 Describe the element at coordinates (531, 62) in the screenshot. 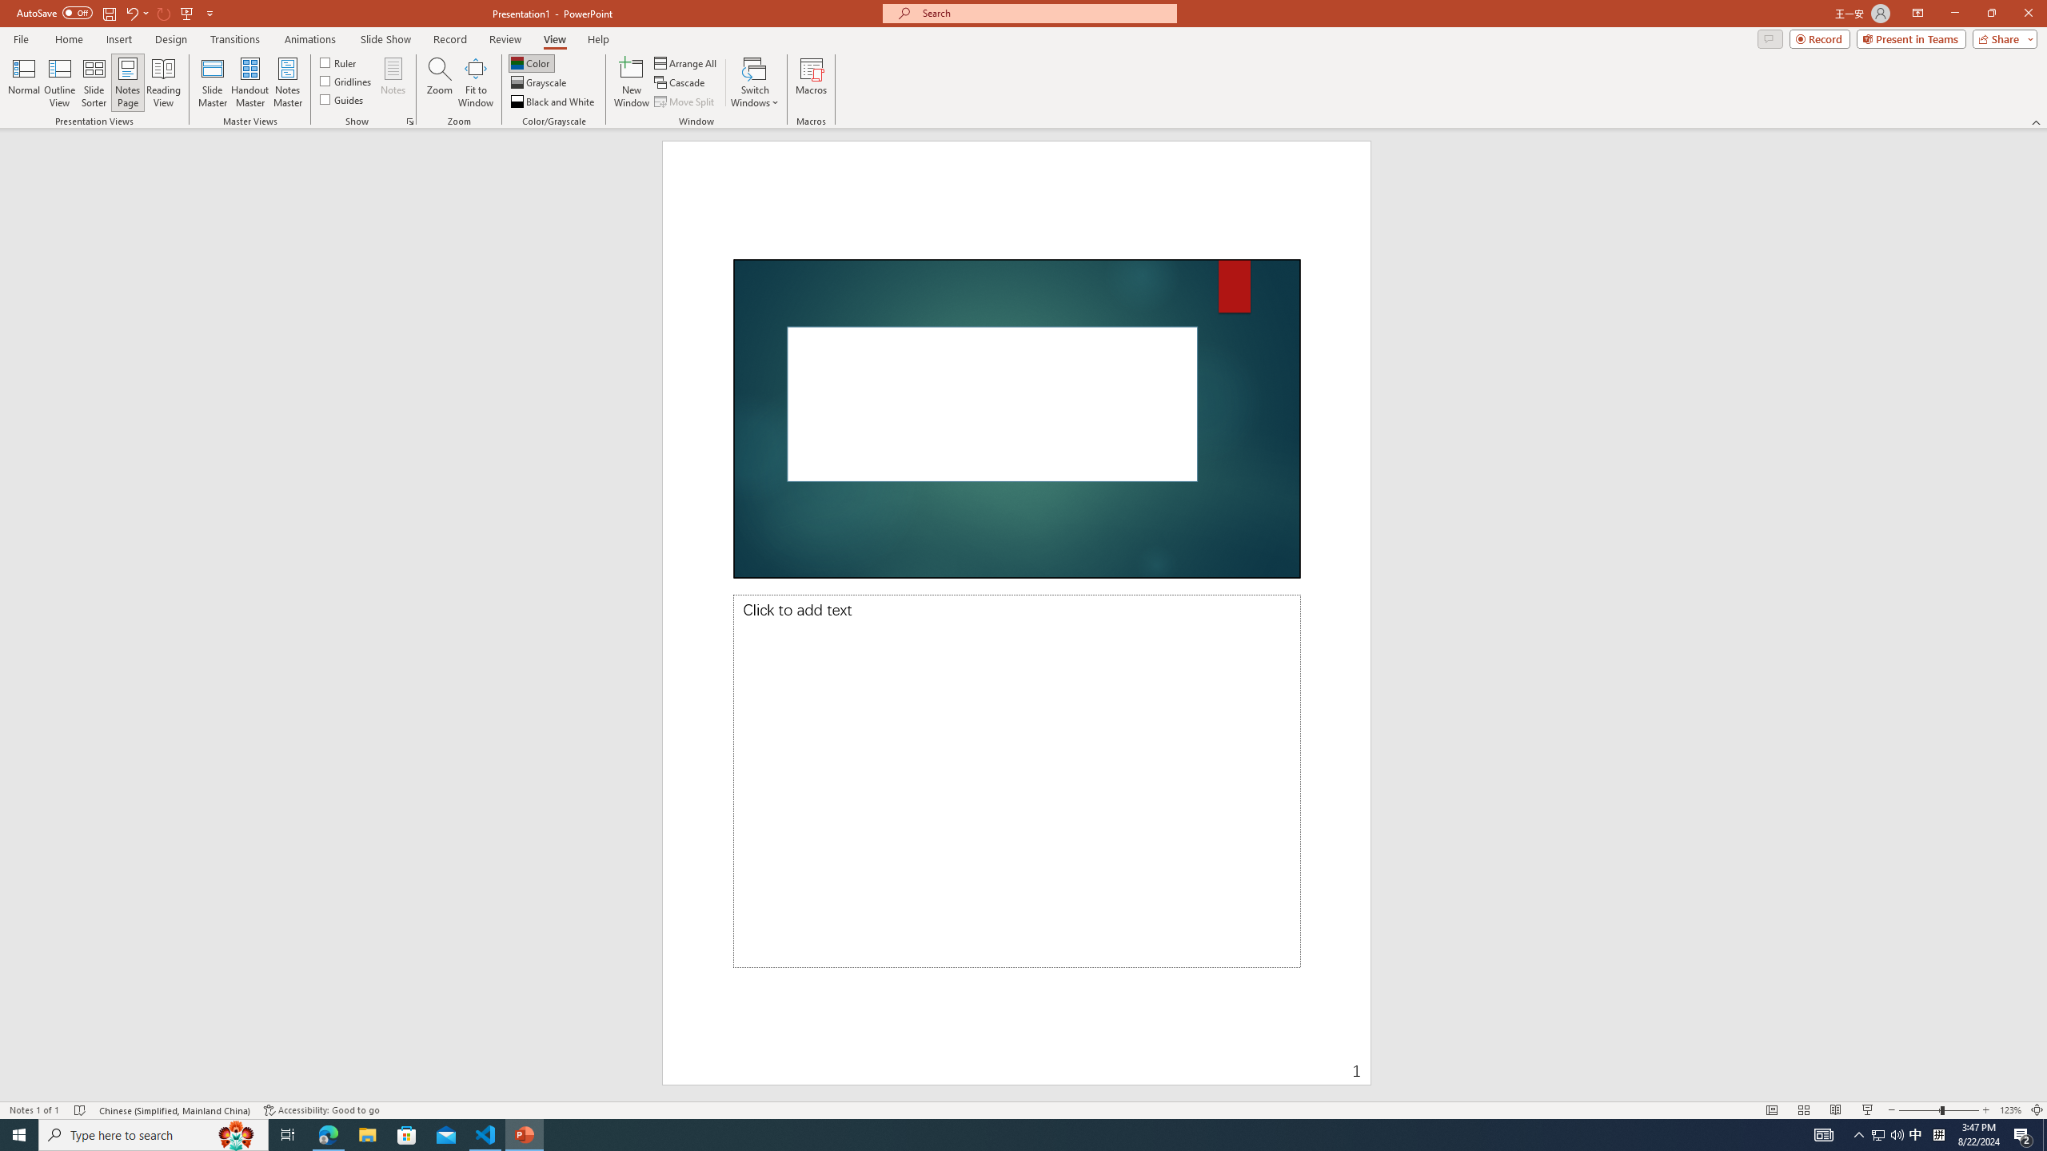

I see `Color` at that location.